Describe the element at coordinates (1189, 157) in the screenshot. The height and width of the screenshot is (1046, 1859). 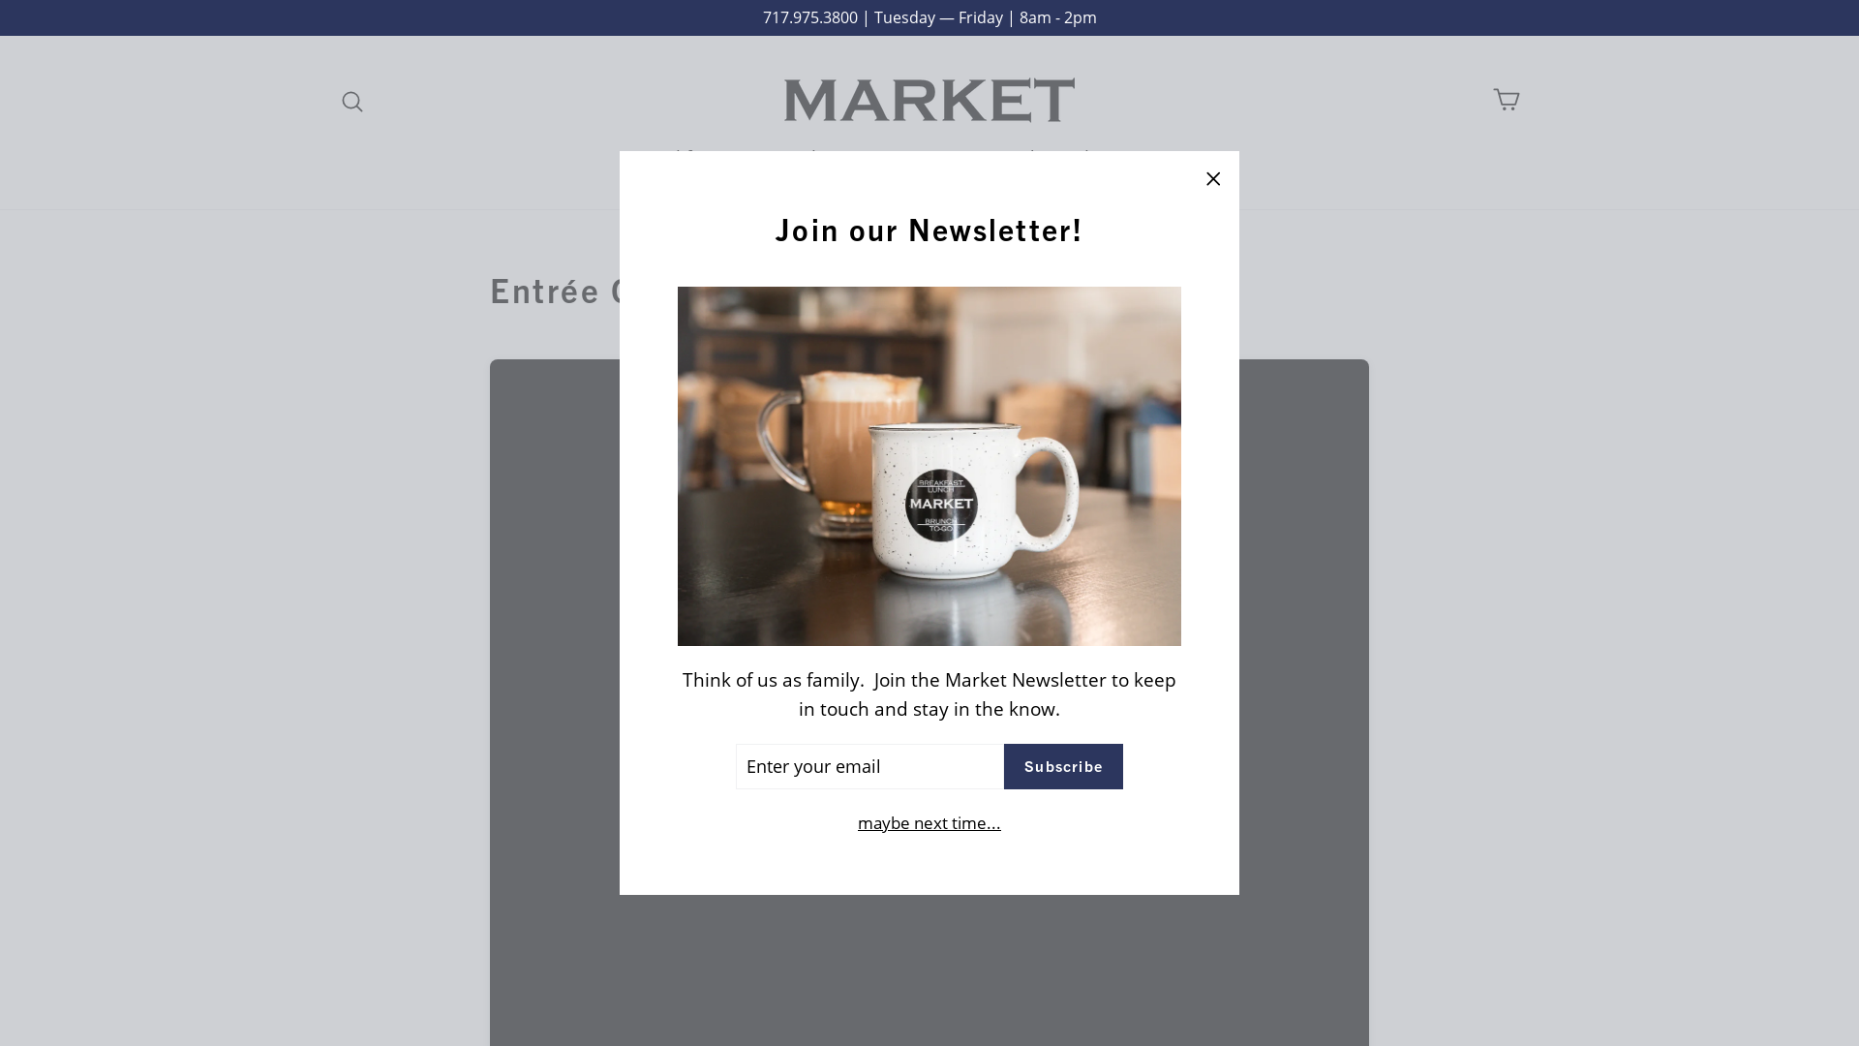
I see `Reviews` at that location.